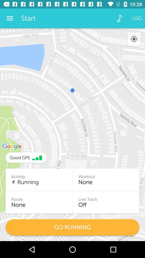 This screenshot has height=258, width=145. Describe the element at coordinates (10, 18) in the screenshot. I see `press the app to the left of the start icon` at that location.